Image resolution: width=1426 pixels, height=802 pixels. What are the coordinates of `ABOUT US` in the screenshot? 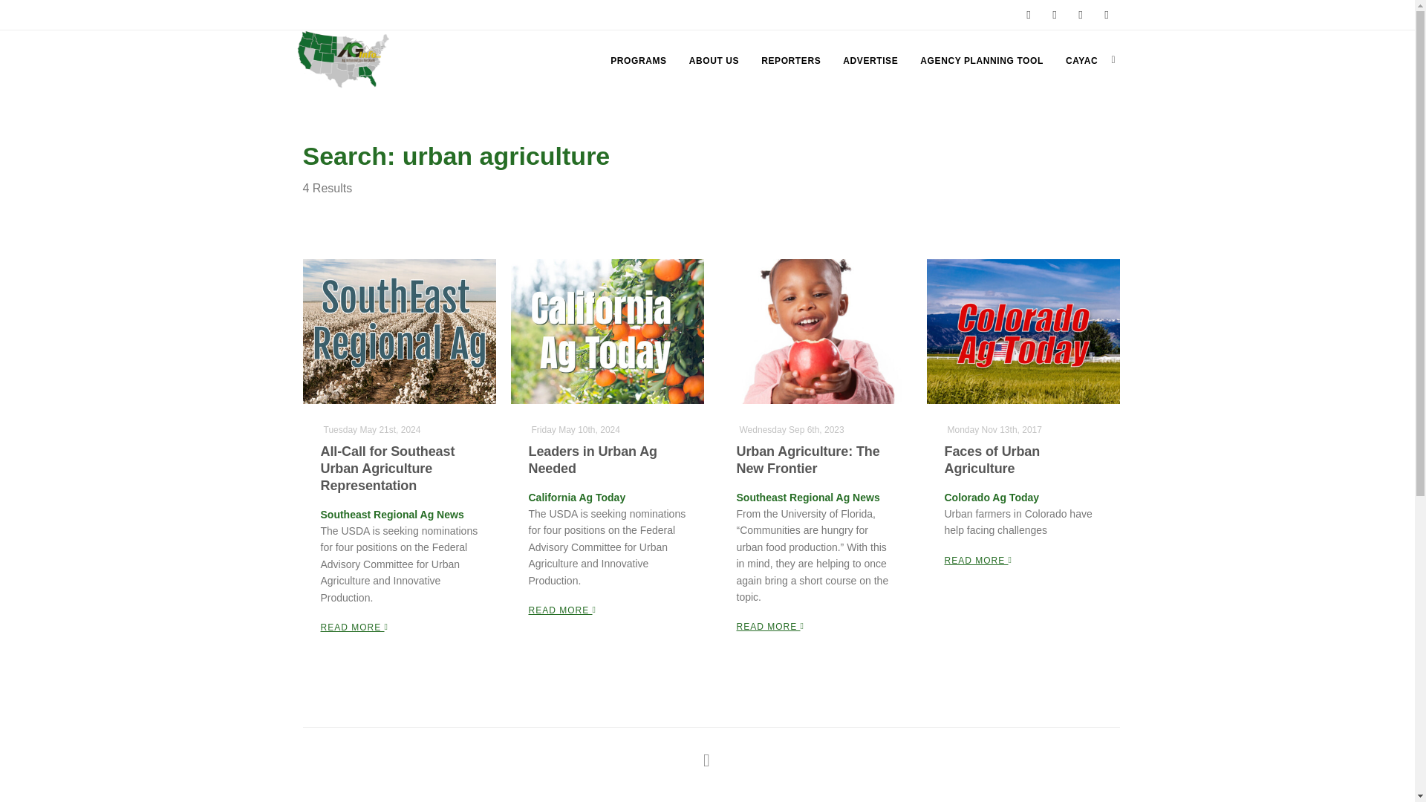 It's located at (713, 61).